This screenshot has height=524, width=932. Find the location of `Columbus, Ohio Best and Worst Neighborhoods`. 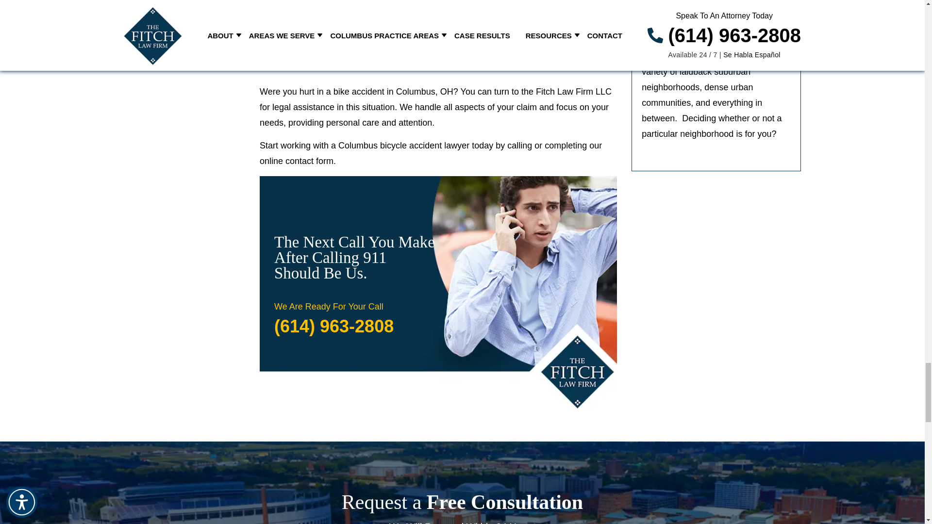

Columbus, Ohio Best and Worst Neighborhoods is located at coordinates (716, 19).